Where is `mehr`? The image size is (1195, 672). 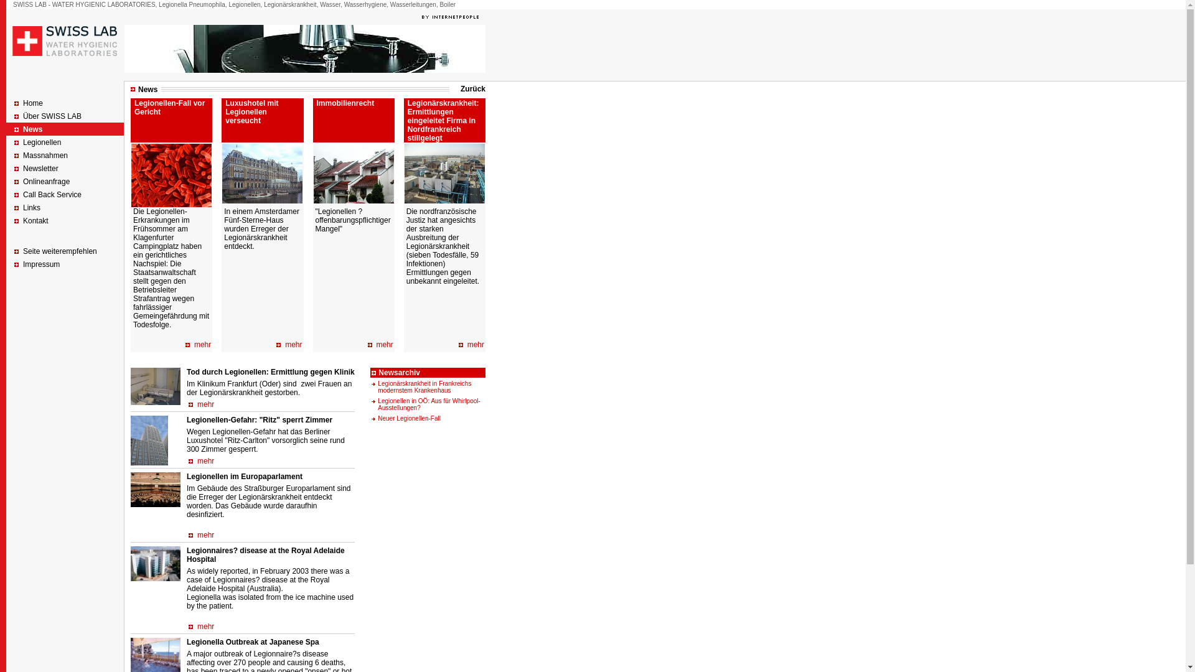 mehr is located at coordinates (385, 345).